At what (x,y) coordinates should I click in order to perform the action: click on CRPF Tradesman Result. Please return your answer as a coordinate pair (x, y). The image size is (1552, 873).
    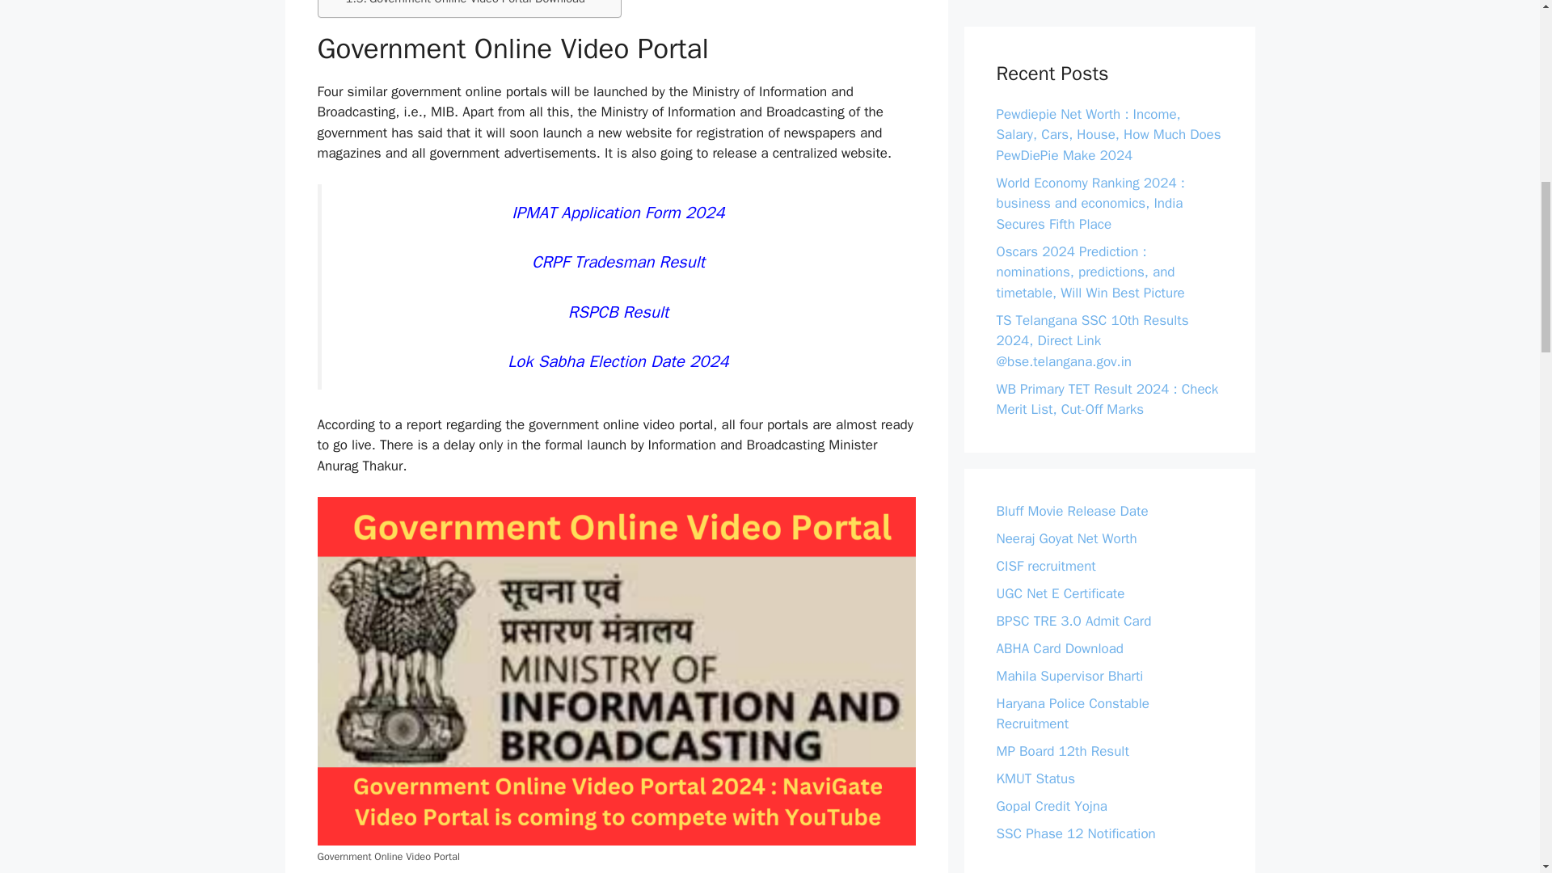
    Looking at the image, I should click on (618, 262).